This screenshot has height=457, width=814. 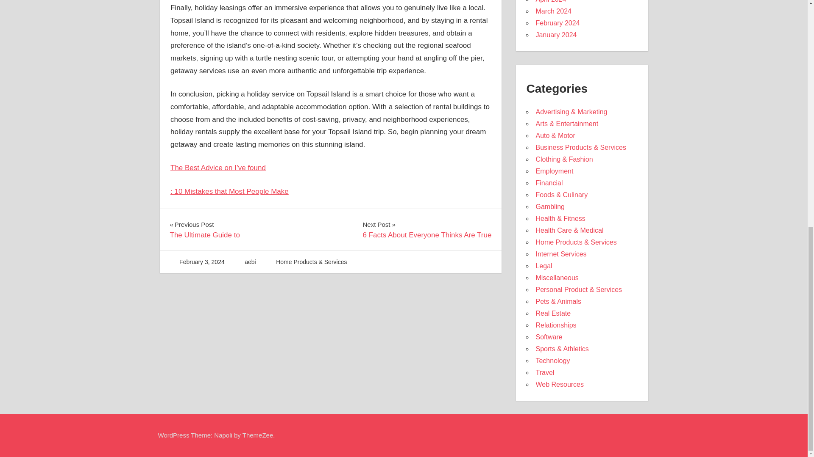 What do you see at coordinates (204, 230) in the screenshot?
I see `Internet Services` at bounding box center [204, 230].